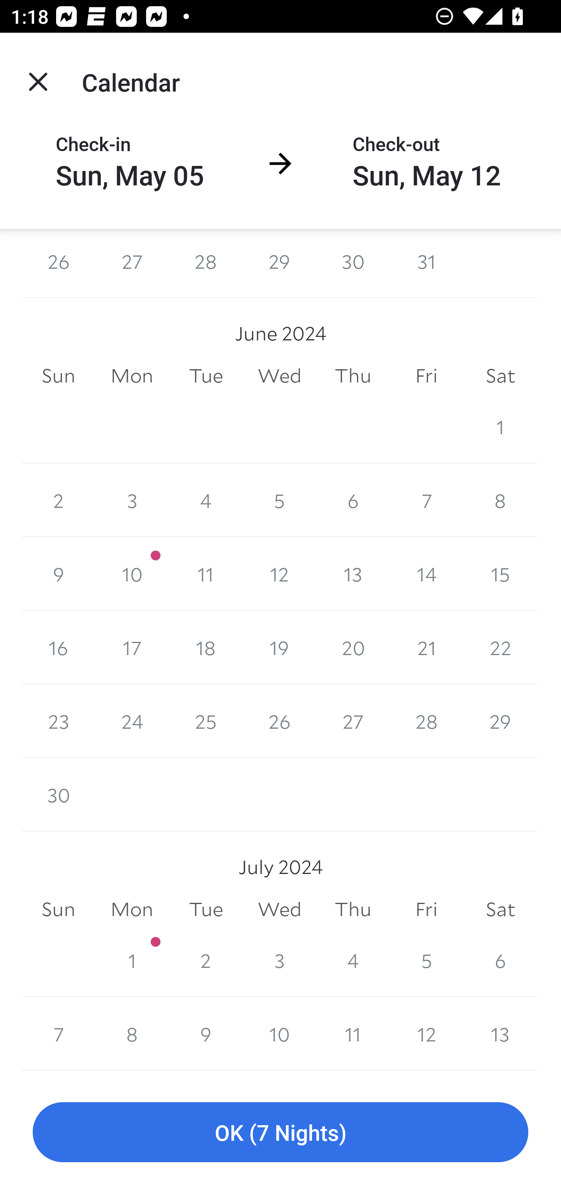 The height and width of the screenshot is (1184, 561). Describe the element at coordinates (132, 263) in the screenshot. I see `27 27 May 2024` at that location.